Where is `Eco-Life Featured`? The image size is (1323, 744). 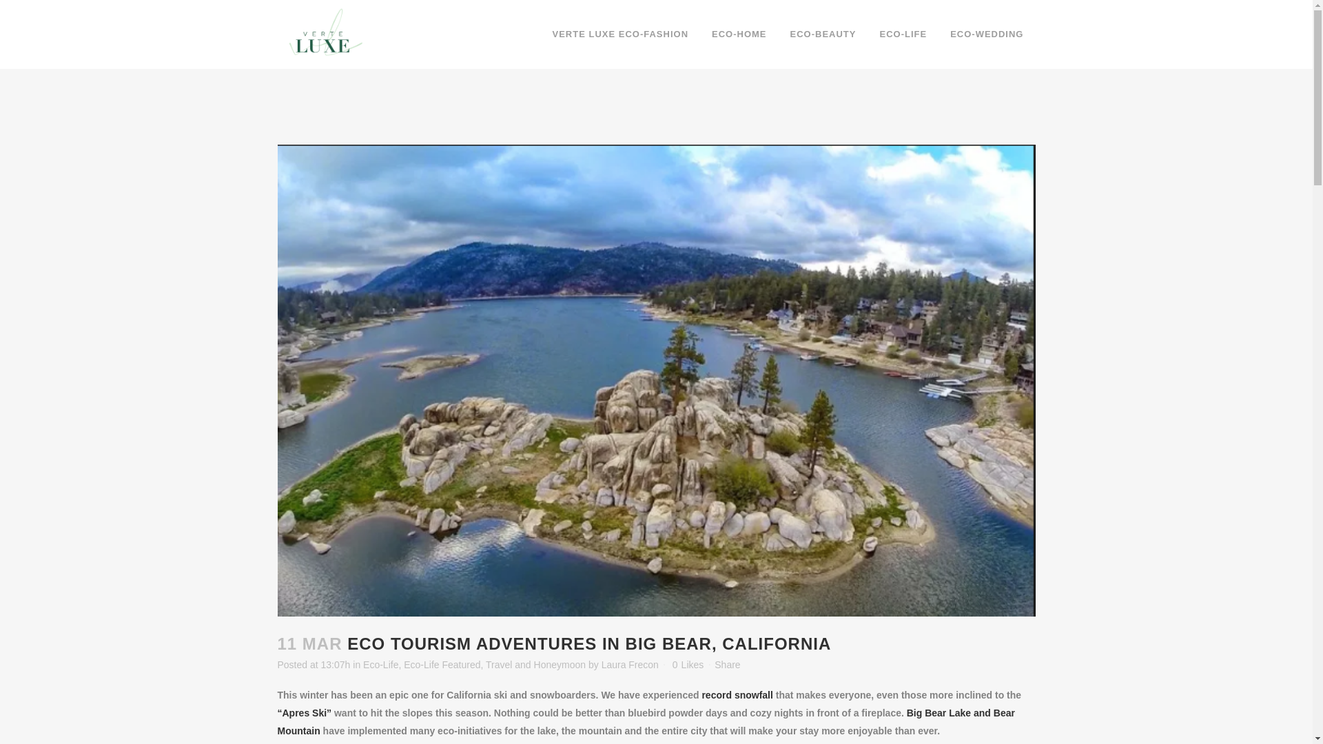 Eco-Life Featured is located at coordinates (441, 664).